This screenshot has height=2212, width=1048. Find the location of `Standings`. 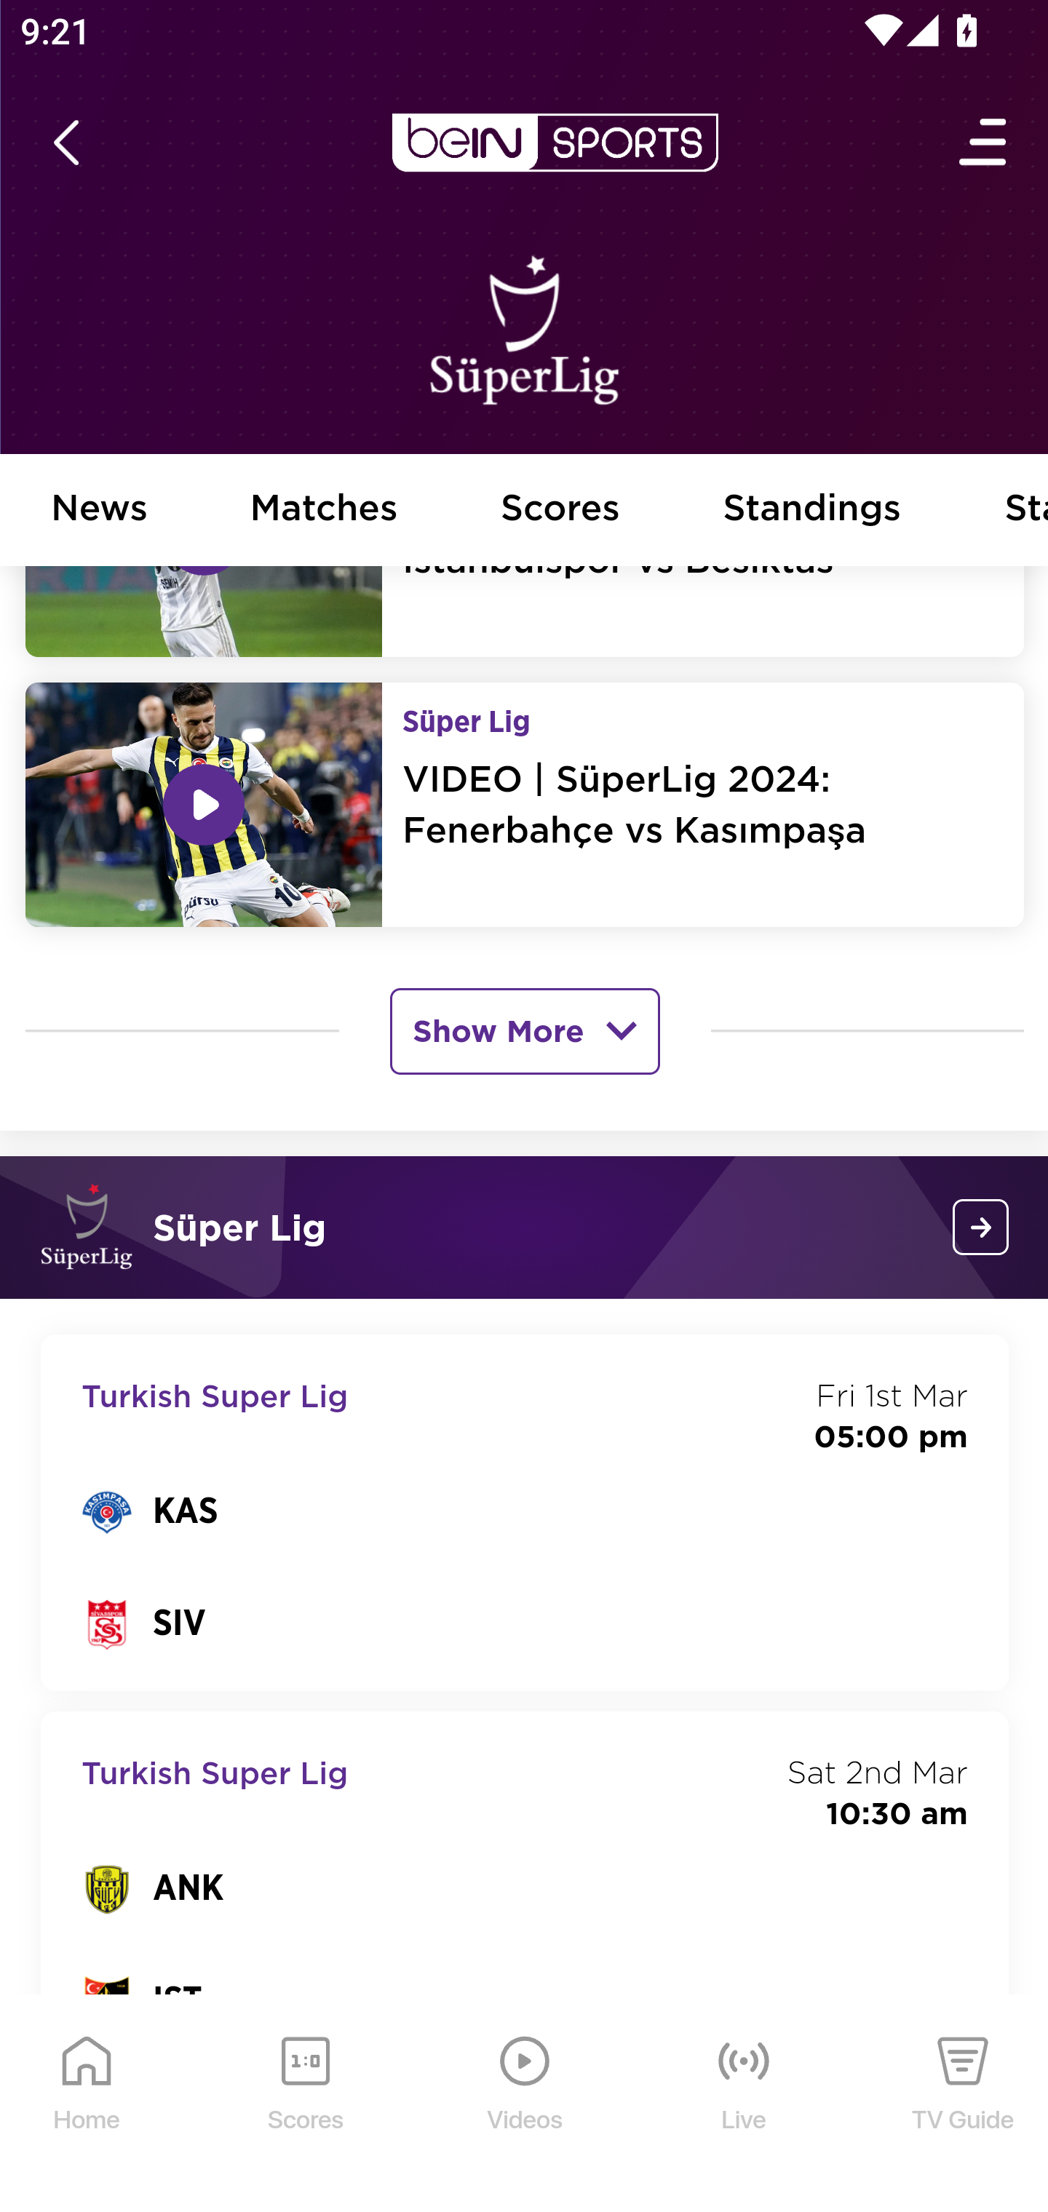

Standings is located at coordinates (812, 511).